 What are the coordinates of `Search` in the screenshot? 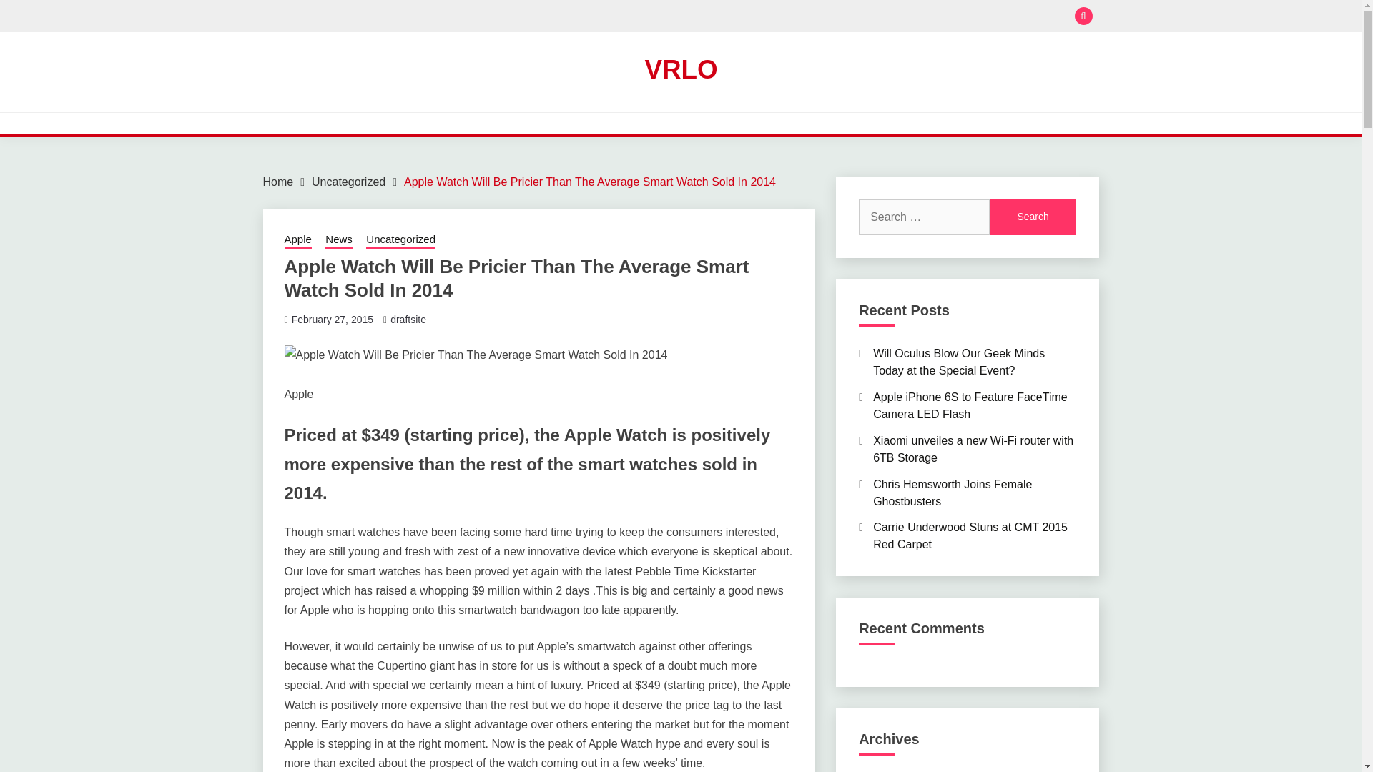 It's located at (1033, 217).